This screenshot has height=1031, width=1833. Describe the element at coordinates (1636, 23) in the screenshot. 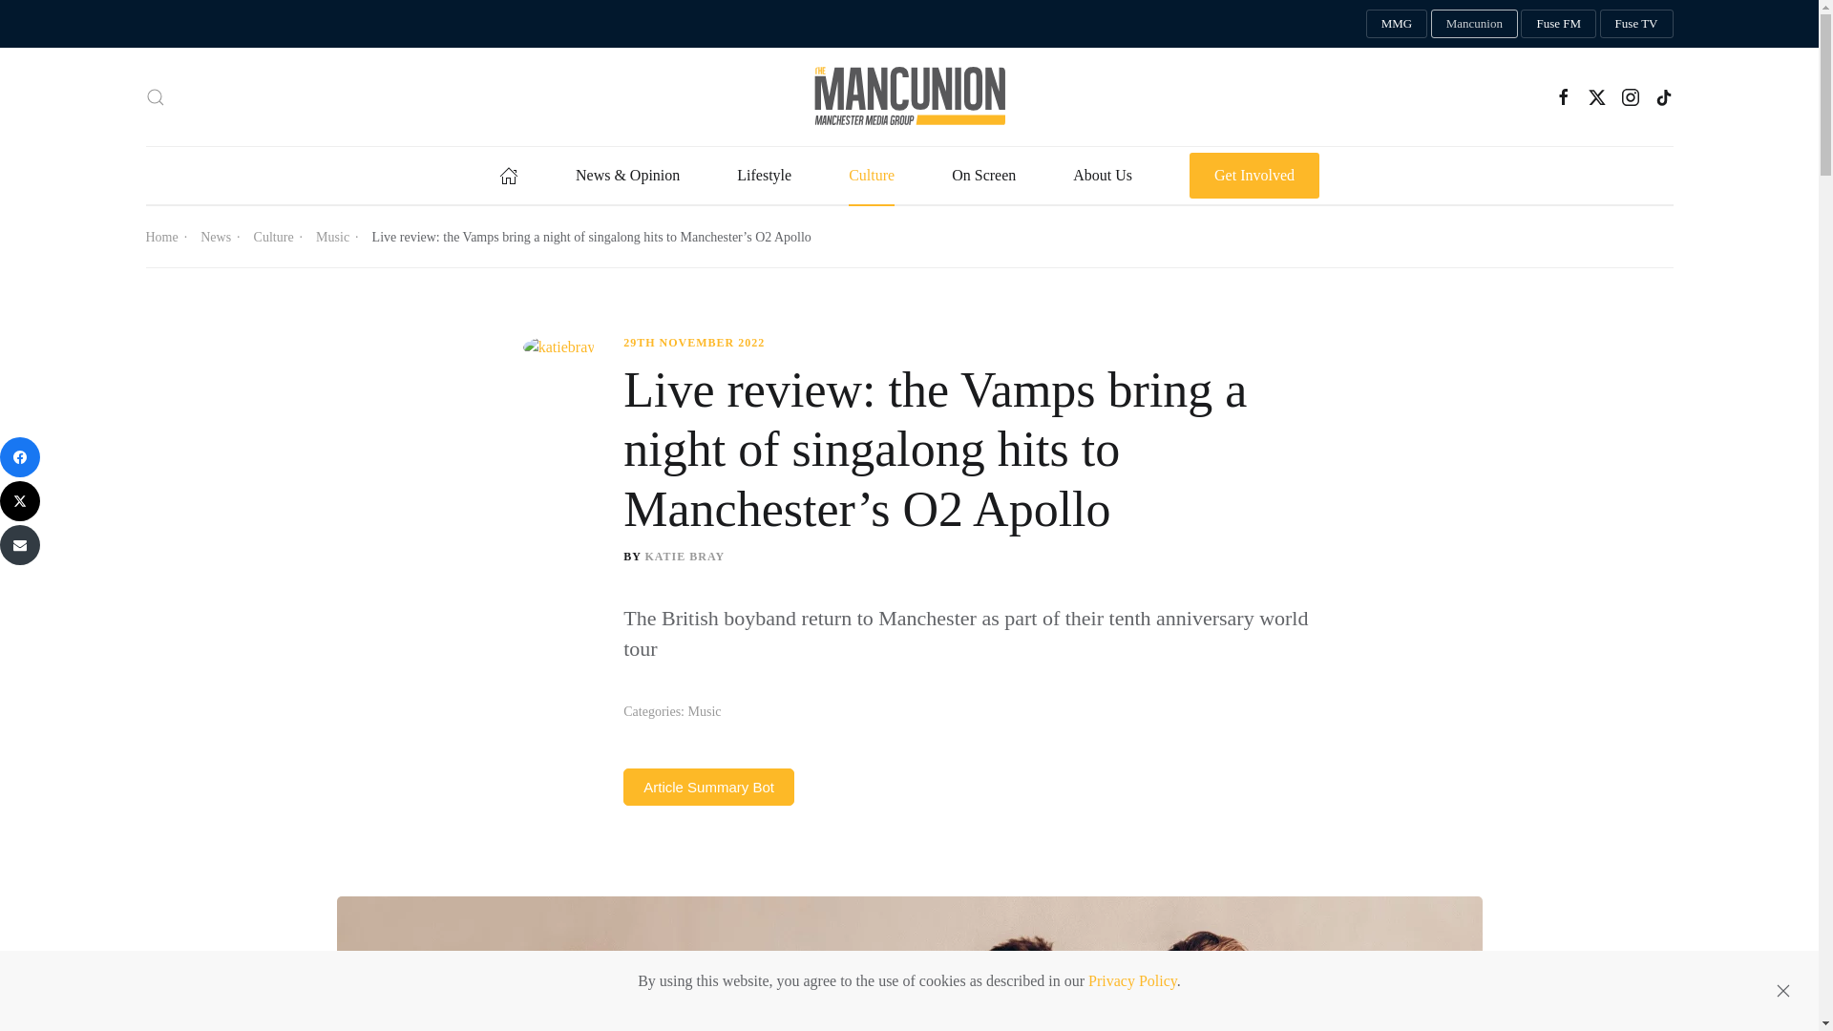

I see `Fuse TV` at that location.